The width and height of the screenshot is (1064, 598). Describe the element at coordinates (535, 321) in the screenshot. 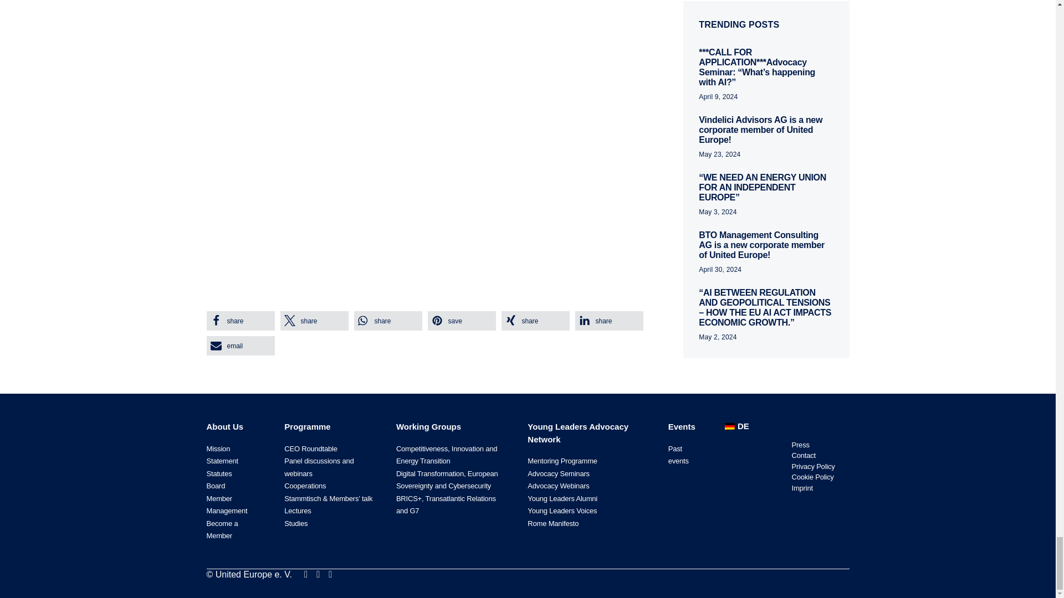

I see `Share on XING` at that location.